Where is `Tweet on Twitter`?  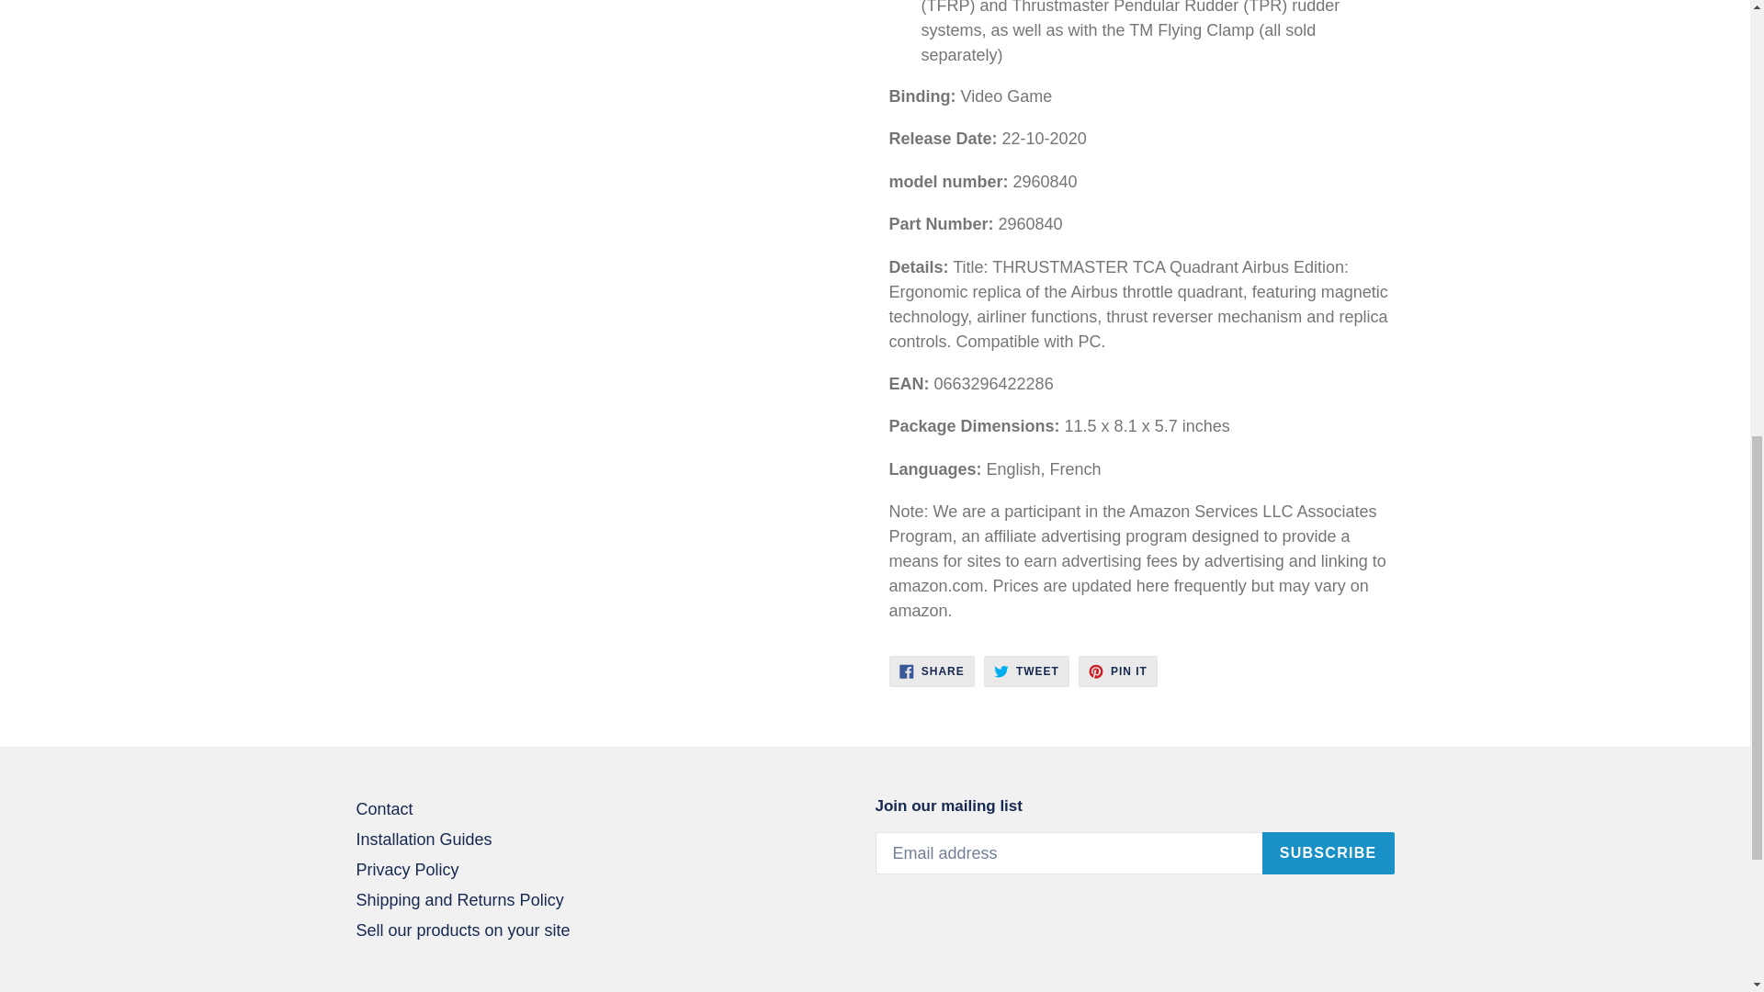 Tweet on Twitter is located at coordinates (459, 900).